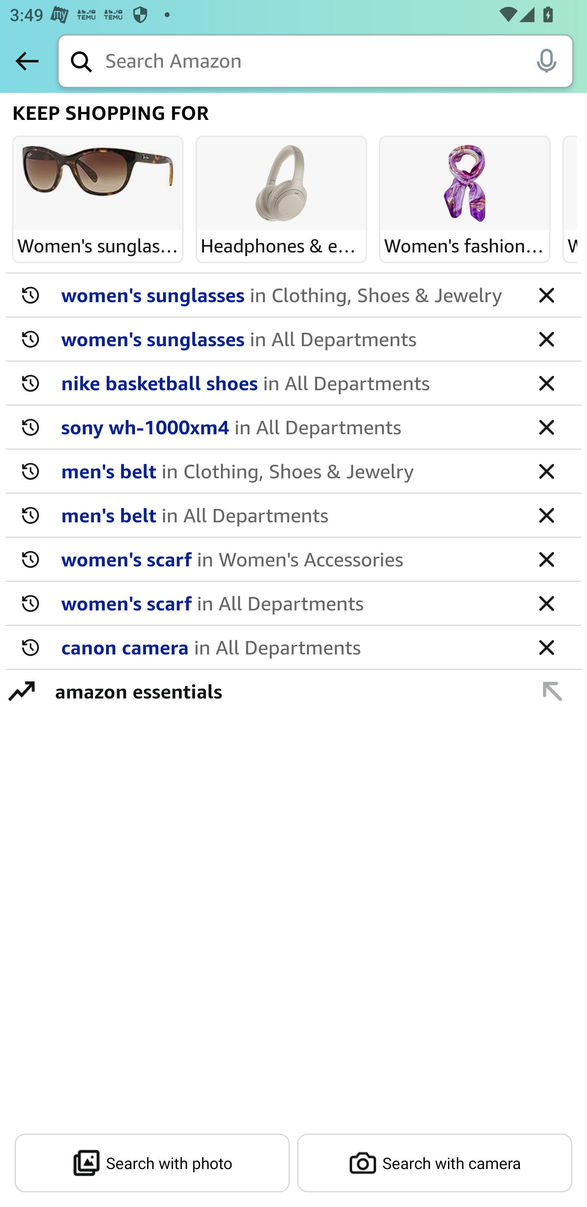 The image size is (587, 1207). What do you see at coordinates (288, 647) in the screenshot?
I see `canon camera` at bounding box center [288, 647].